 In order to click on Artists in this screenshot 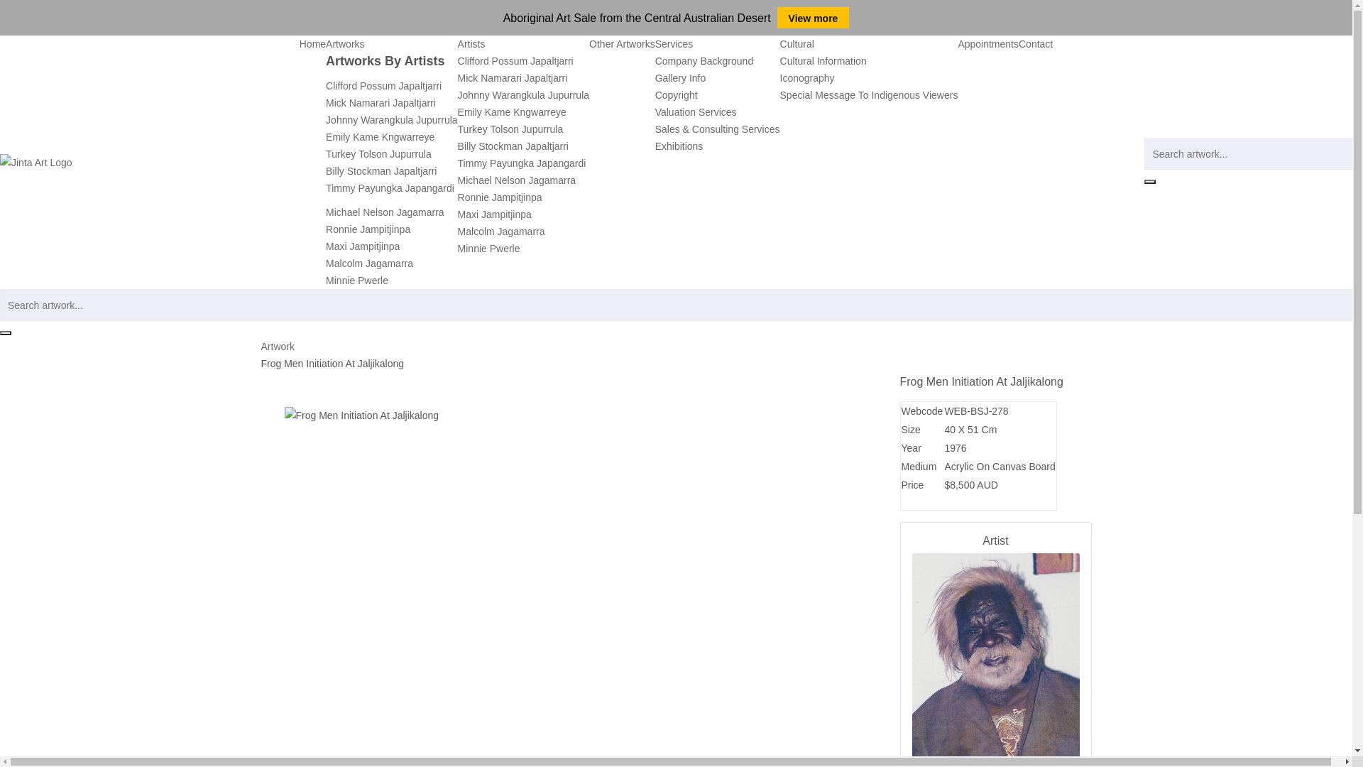, I will do `click(471, 44)`.